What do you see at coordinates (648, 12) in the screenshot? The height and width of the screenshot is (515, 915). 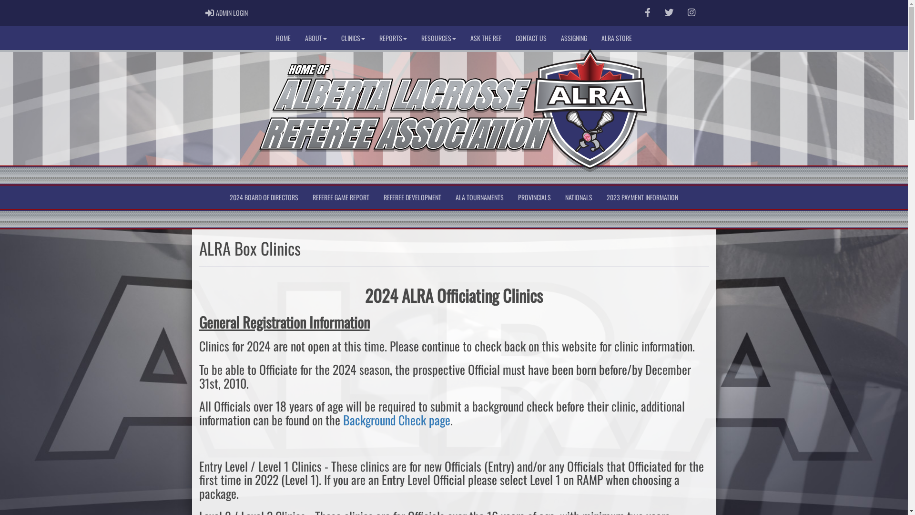 I see `like us` at bounding box center [648, 12].